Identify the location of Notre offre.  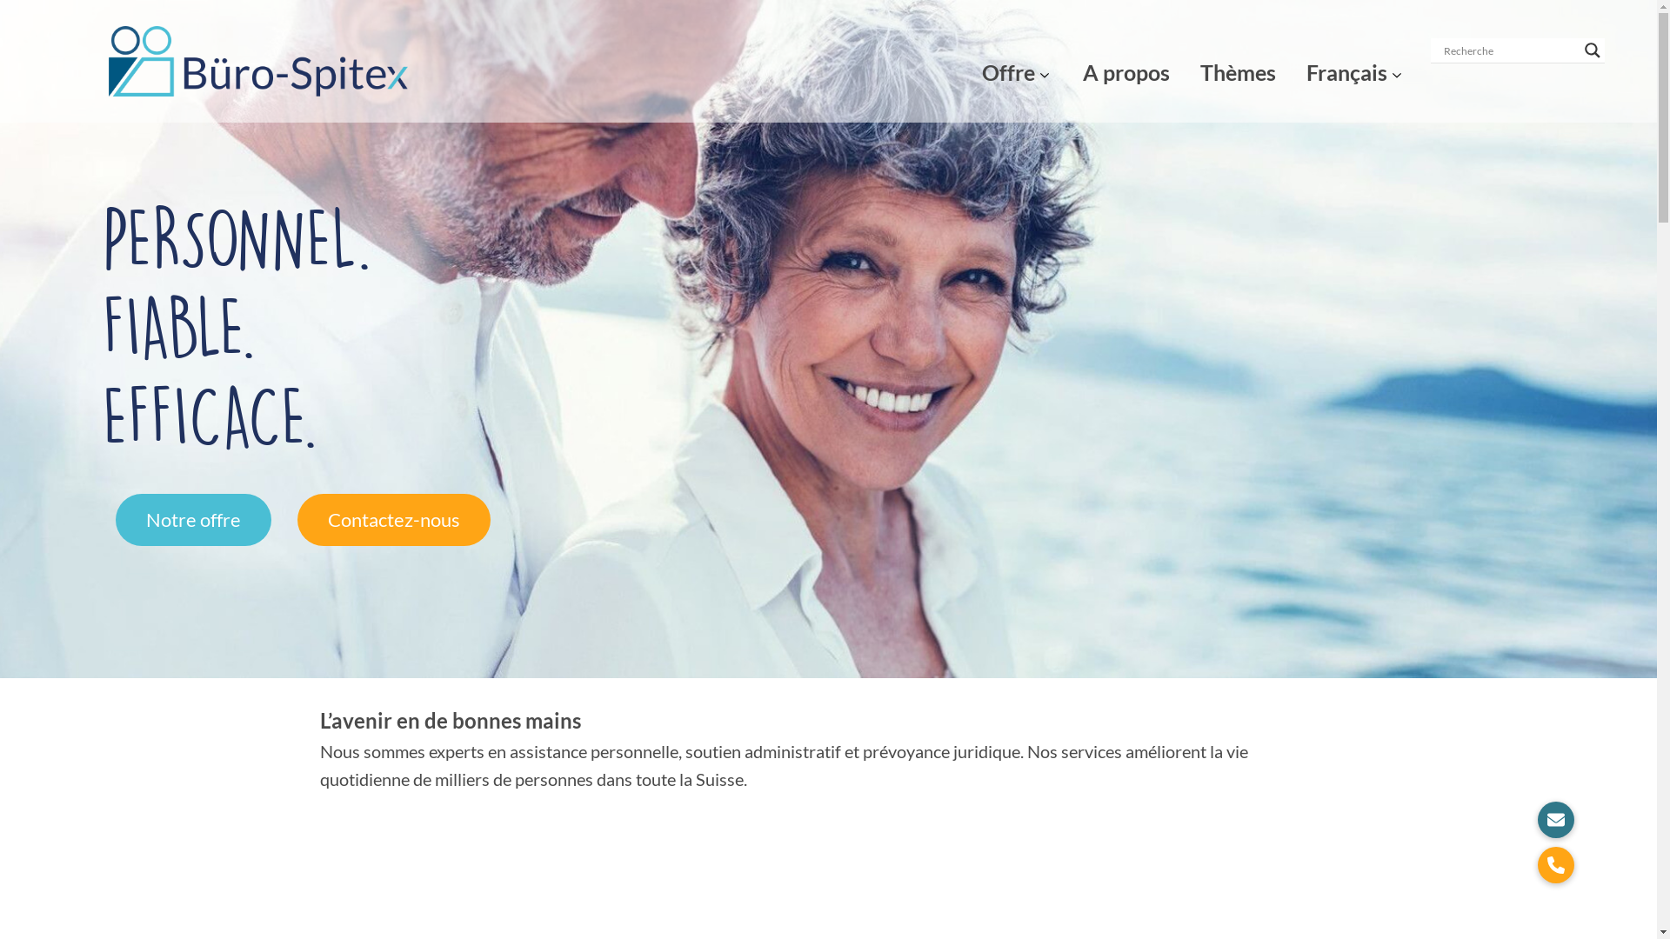
(193, 520).